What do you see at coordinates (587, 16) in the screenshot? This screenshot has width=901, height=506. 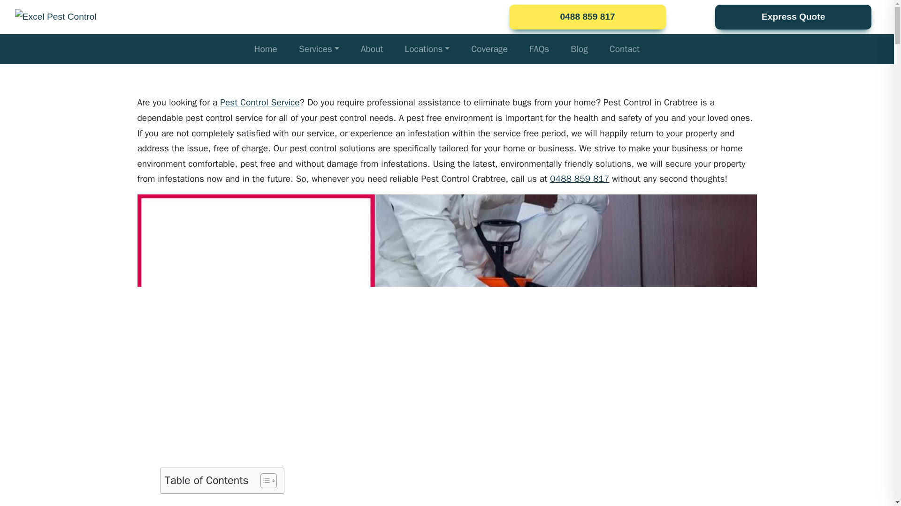 I see `0488 859 817` at bounding box center [587, 16].